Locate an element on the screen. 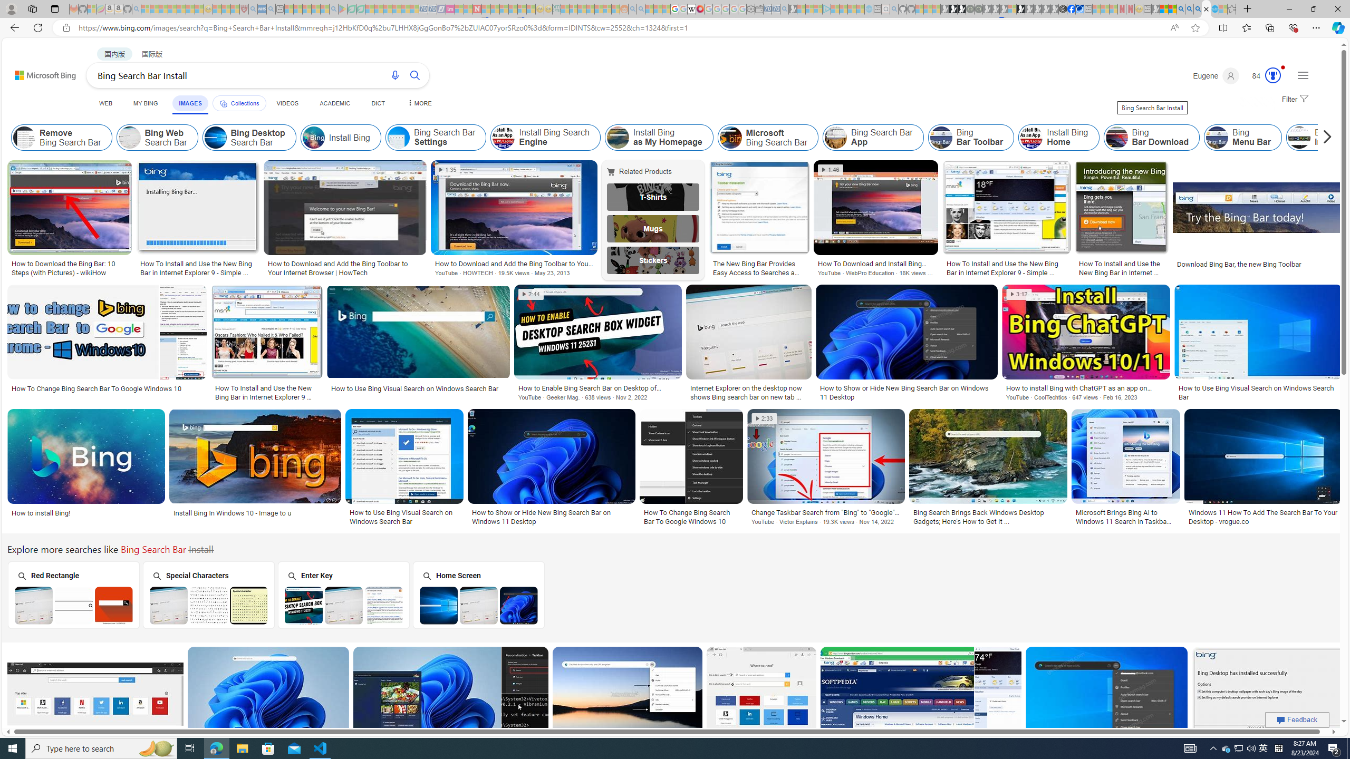 This screenshot has width=1350, height=759. Bing Mugs is located at coordinates (653, 228).